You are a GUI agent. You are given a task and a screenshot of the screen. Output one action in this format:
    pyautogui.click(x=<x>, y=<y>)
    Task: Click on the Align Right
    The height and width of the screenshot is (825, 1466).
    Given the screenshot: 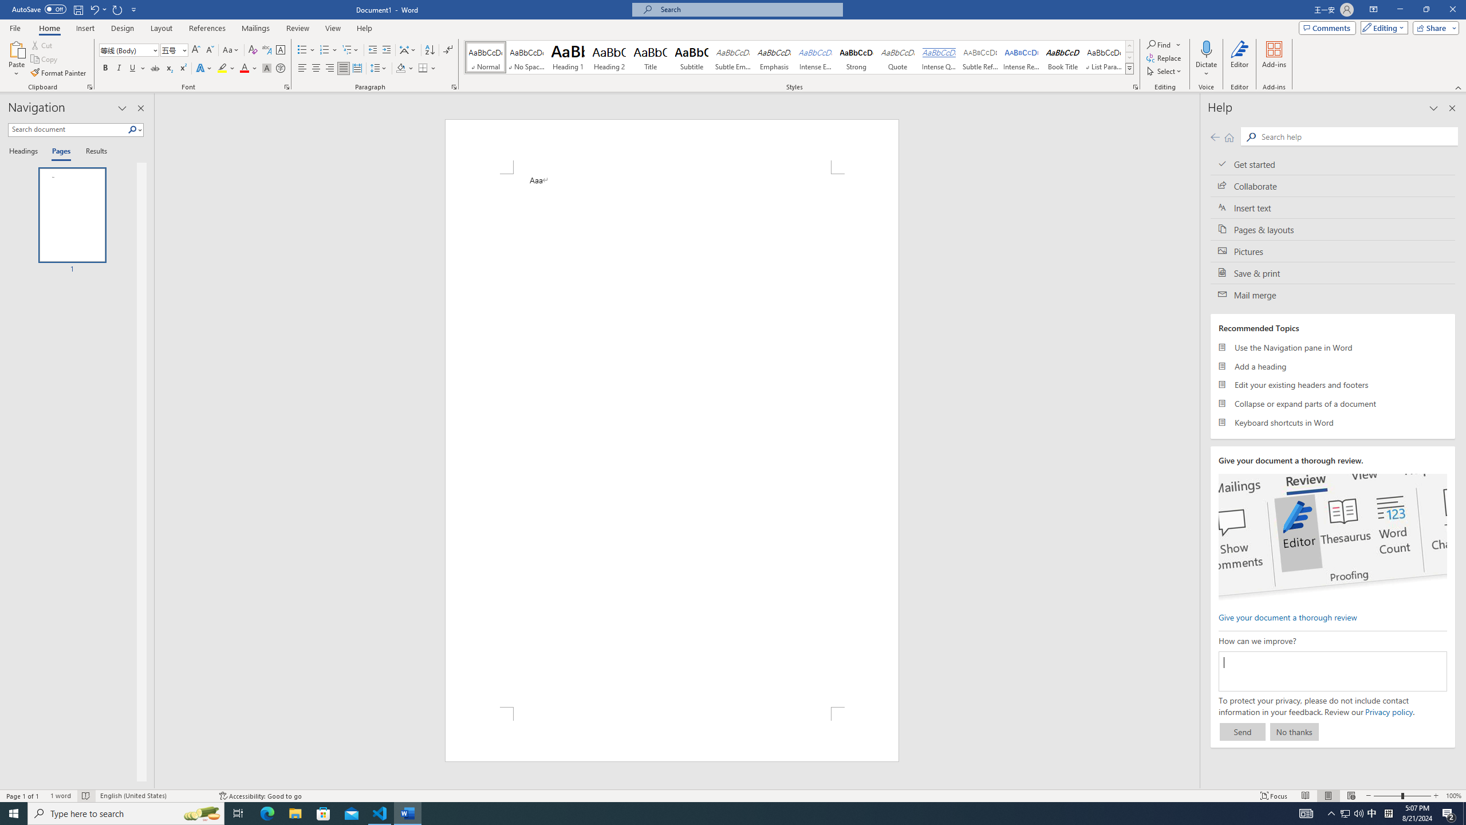 What is the action you would take?
    pyautogui.click(x=330, y=69)
    